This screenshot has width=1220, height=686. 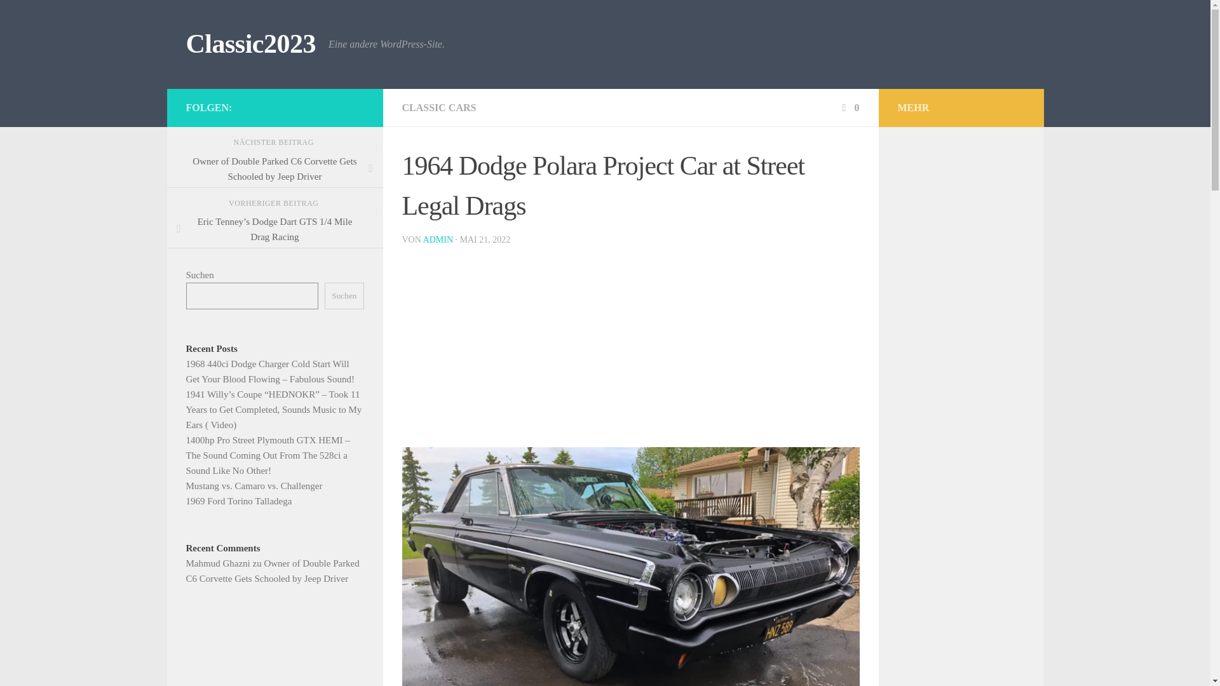 I want to click on 1969 Ford Torino Talladega, so click(x=238, y=501).